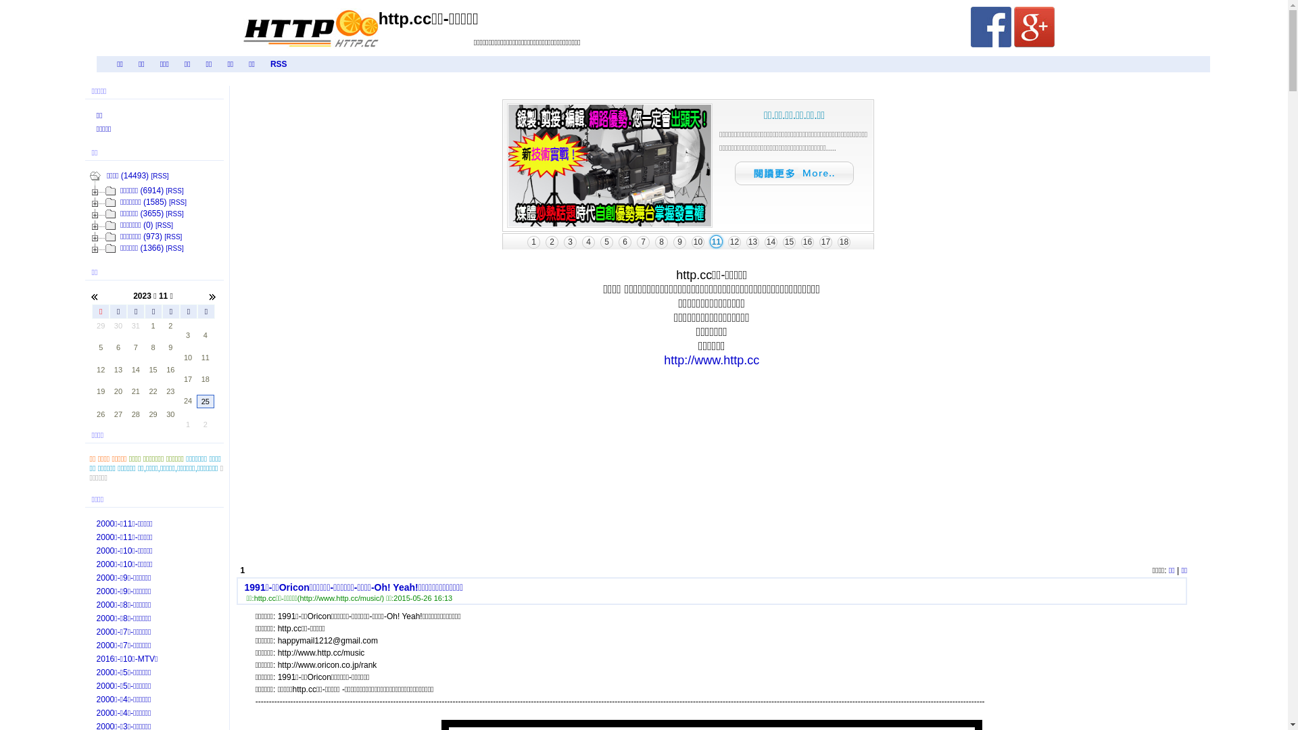 This screenshot has width=1298, height=730. What do you see at coordinates (164, 226) in the screenshot?
I see `[RSS]` at bounding box center [164, 226].